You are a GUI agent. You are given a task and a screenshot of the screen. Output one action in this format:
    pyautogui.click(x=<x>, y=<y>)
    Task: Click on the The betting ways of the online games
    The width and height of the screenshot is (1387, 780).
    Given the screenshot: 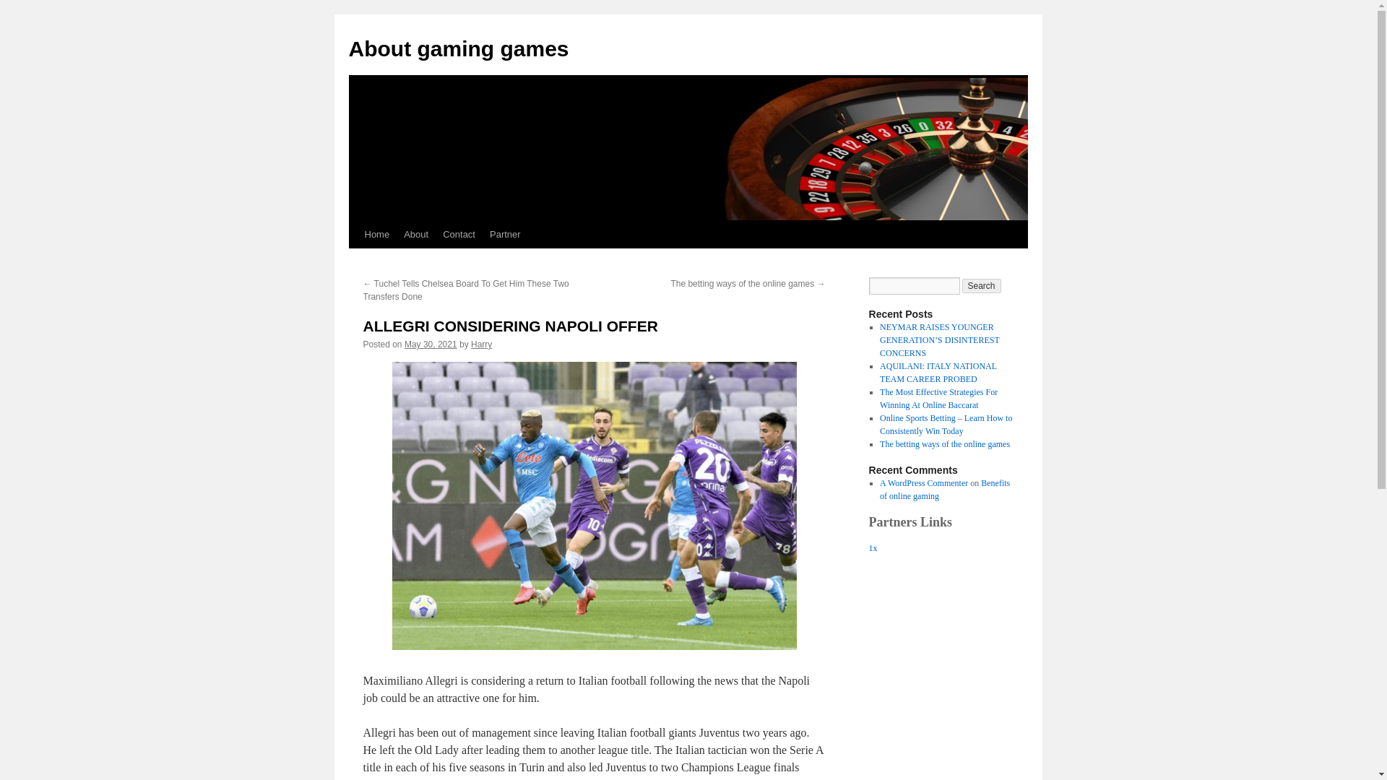 What is the action you would take?
    pyautogui.click(x=944, y=444)
    